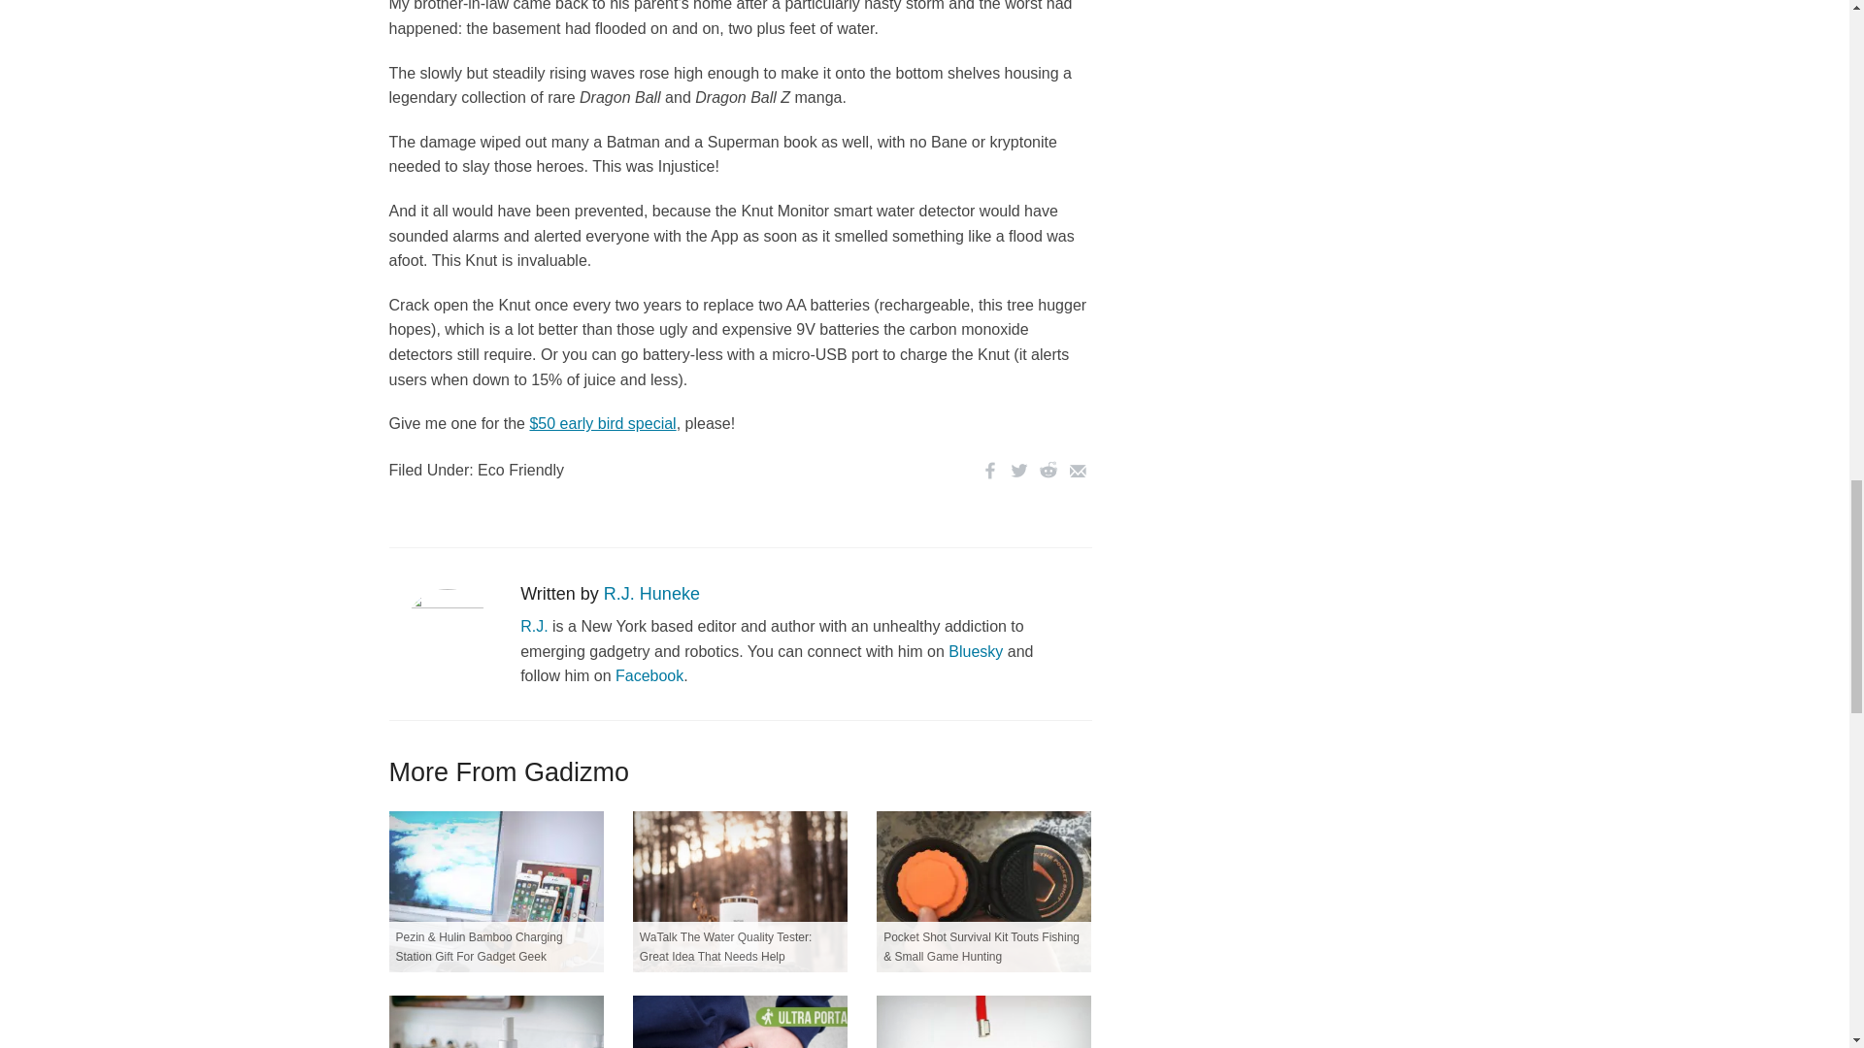  I want to click on Eco Friendly, so click(520, 470).